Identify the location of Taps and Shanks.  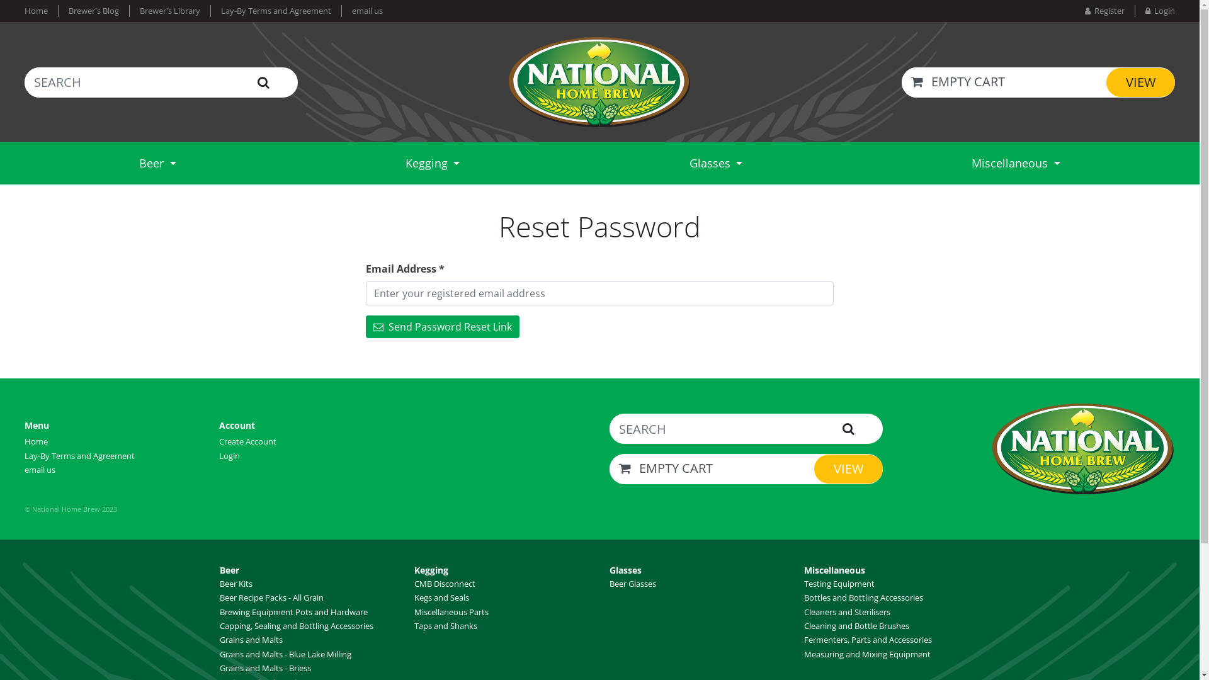
(446, 626).